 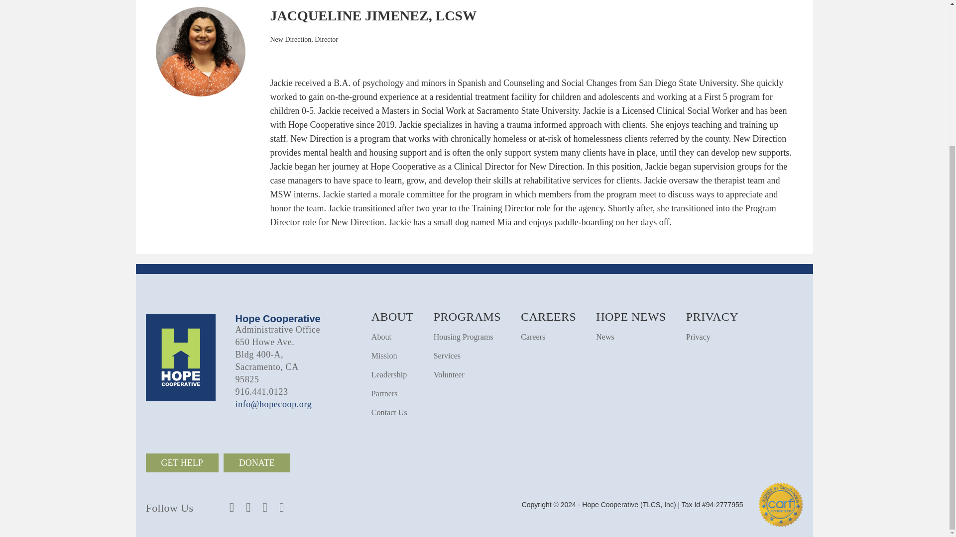 What do you see at coordinates (449, 375) in the screenshot?
I see `Volunteer` at bounding box center [449, 375].